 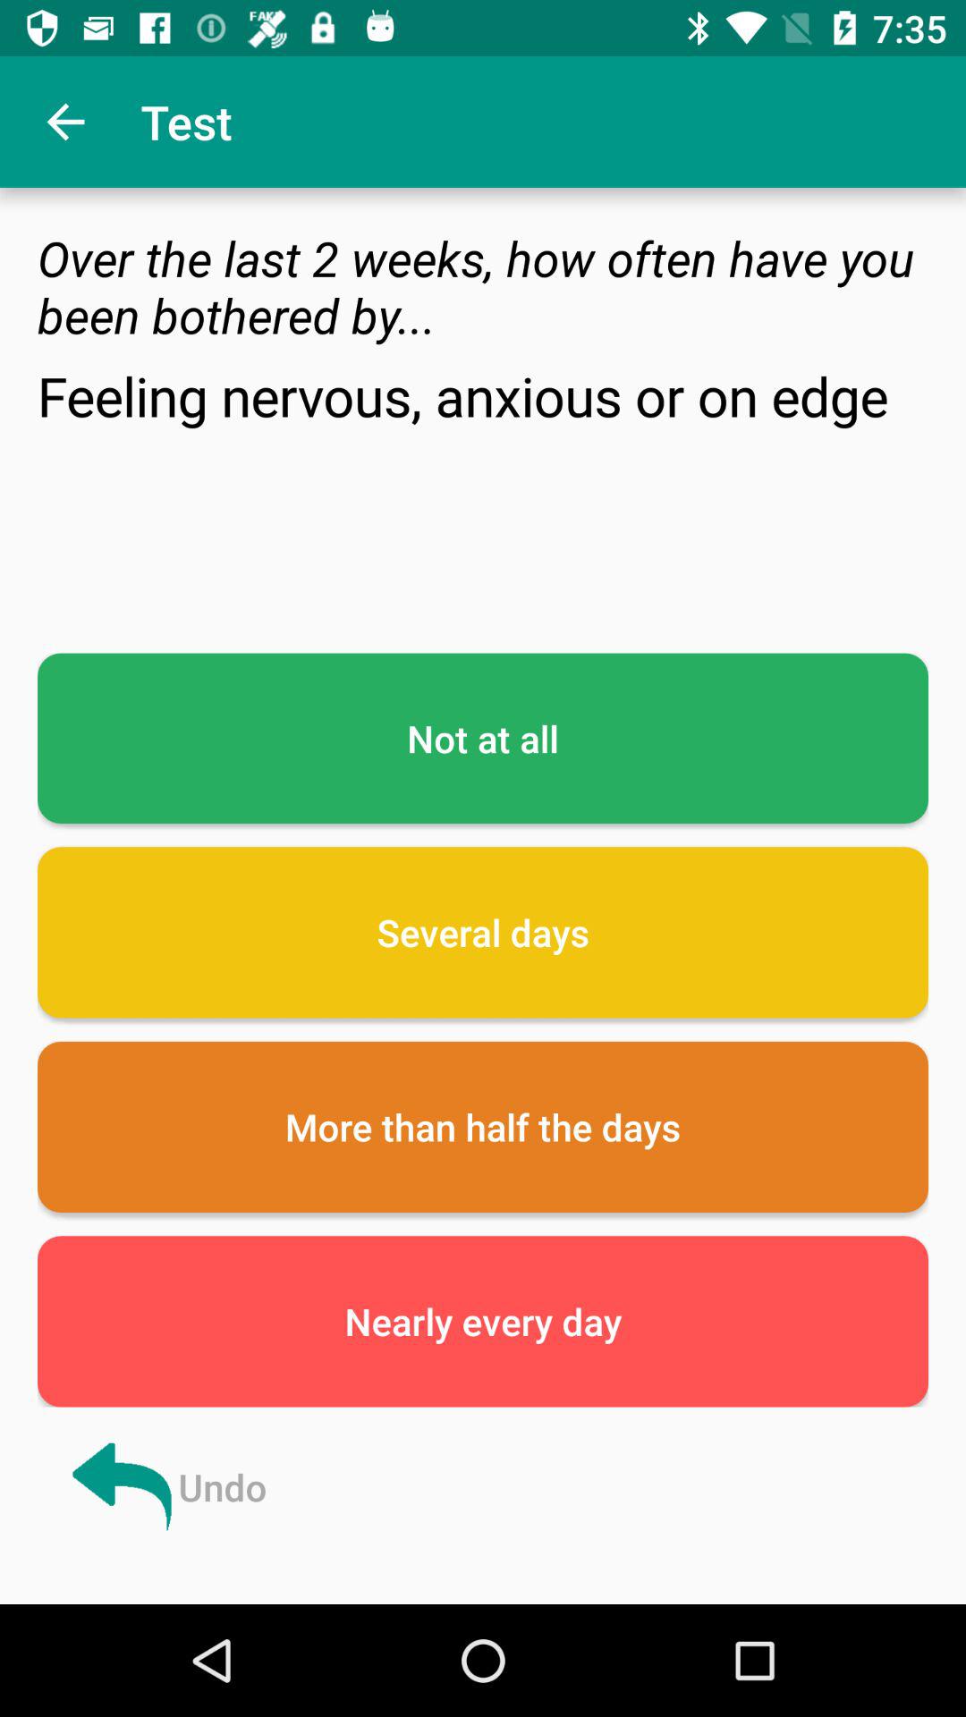 What do you see at coordinates (483, 1322) in the screenshot?
I see `turn on item above undo item` at bounding box center [483, 1322].